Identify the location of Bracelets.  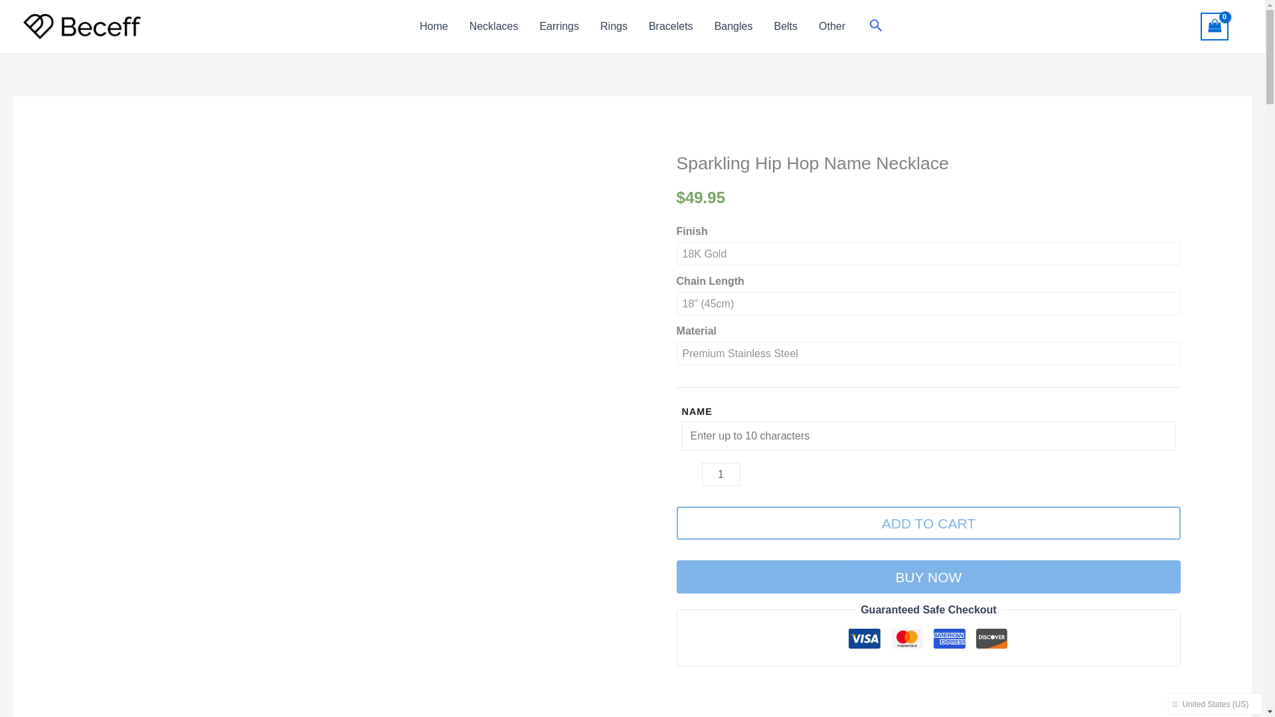
(671, 27).